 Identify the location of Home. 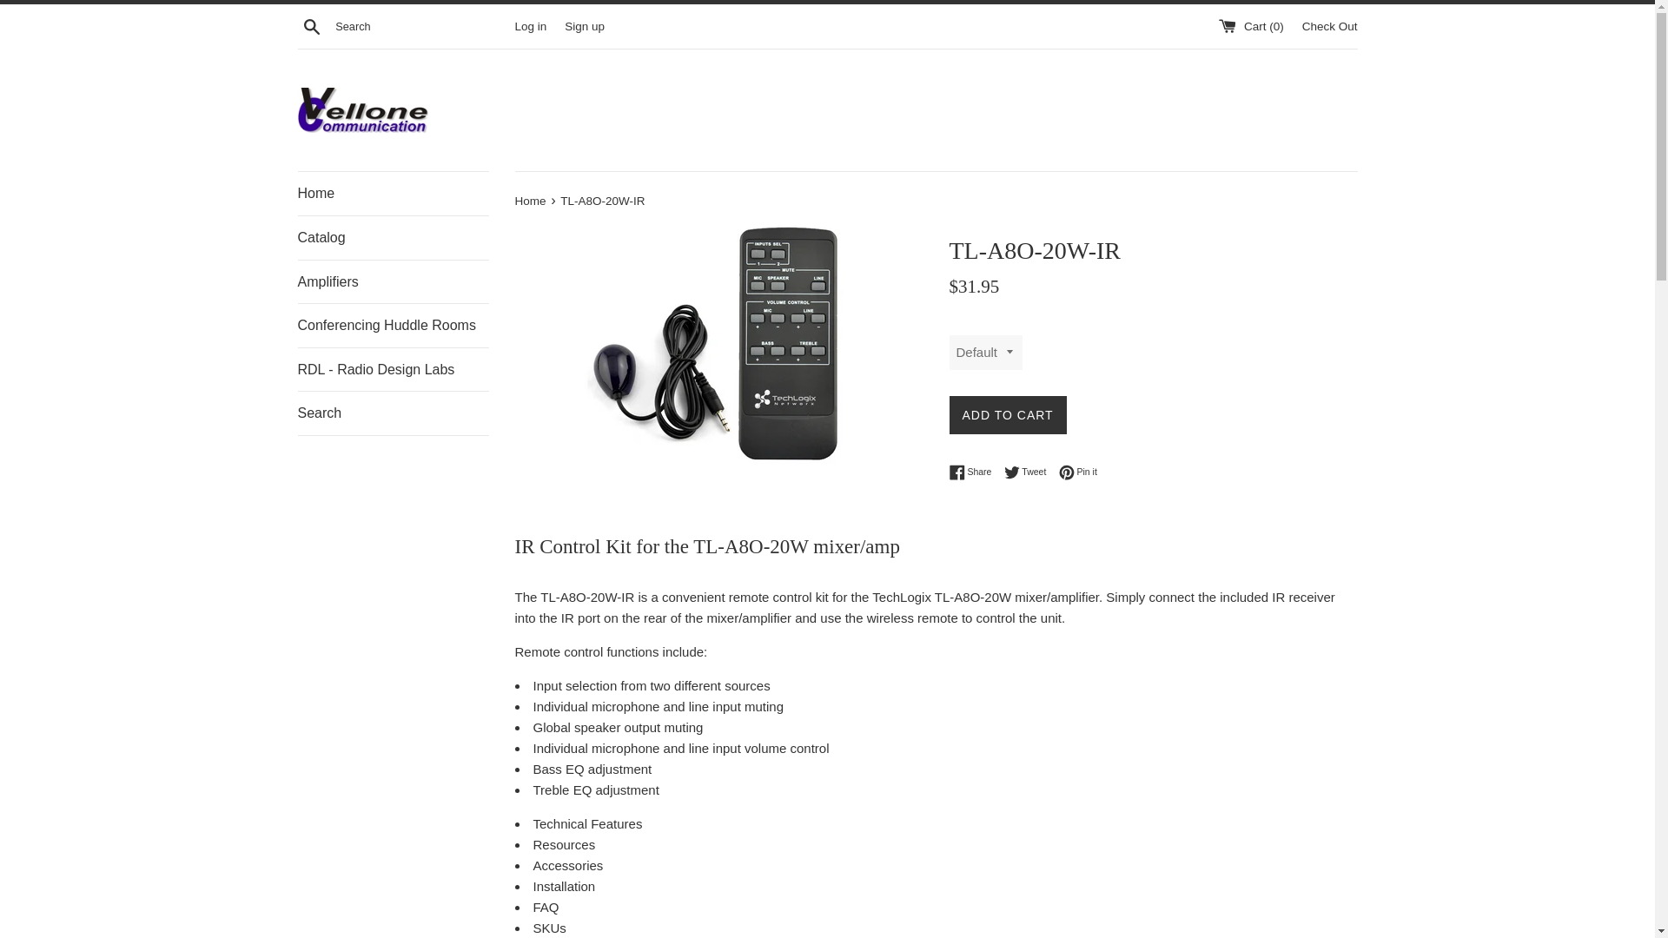
(531, 200).